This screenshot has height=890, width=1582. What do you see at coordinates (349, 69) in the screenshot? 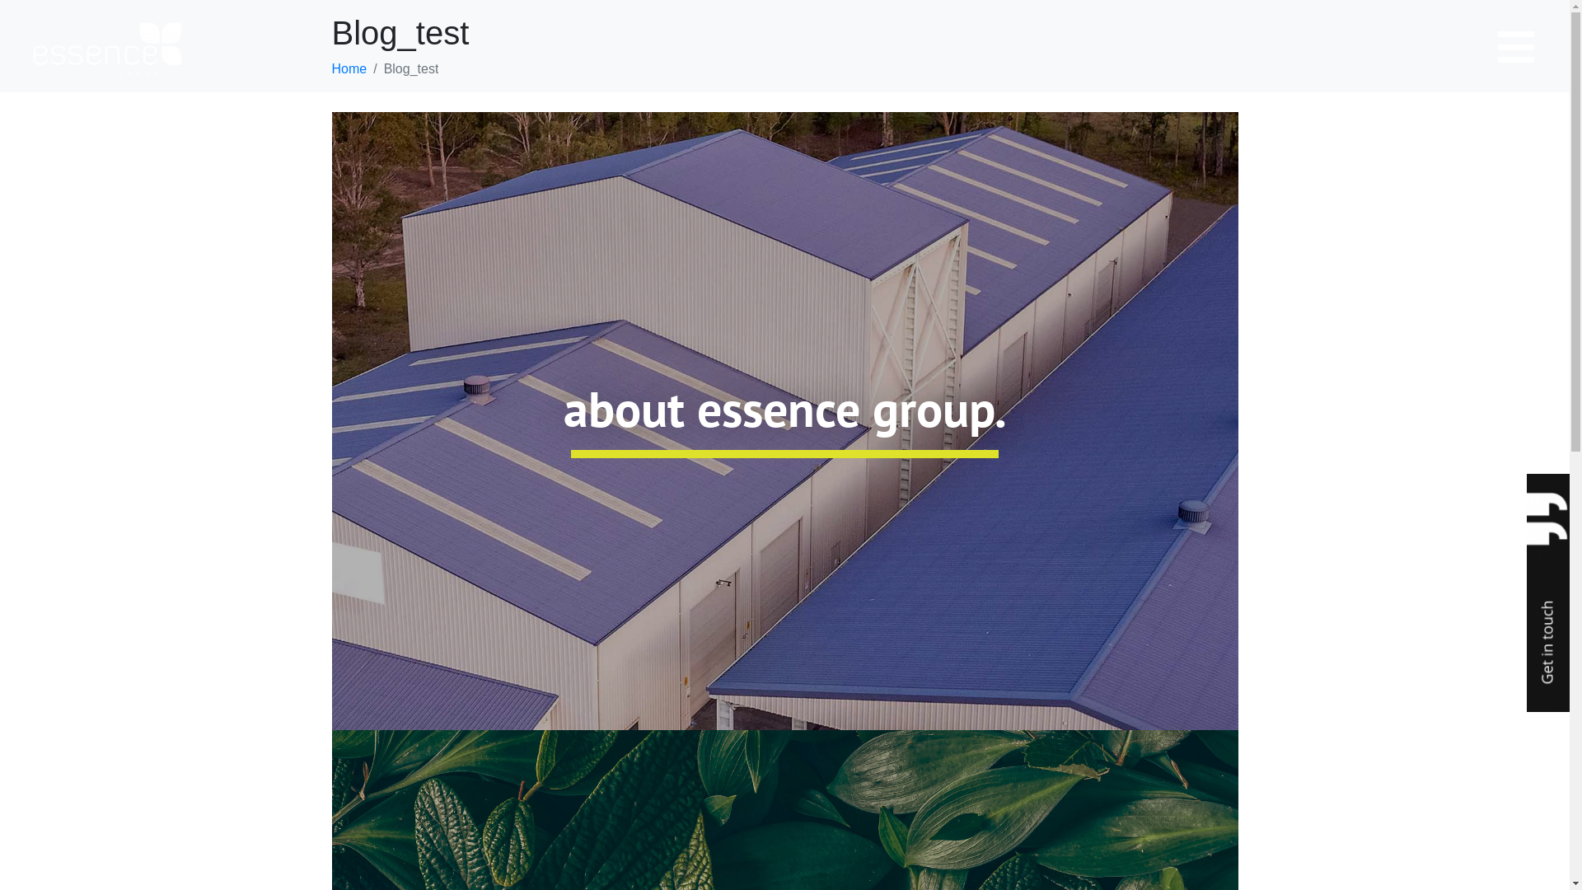
I see `Home` at bounding box center [349, 69].